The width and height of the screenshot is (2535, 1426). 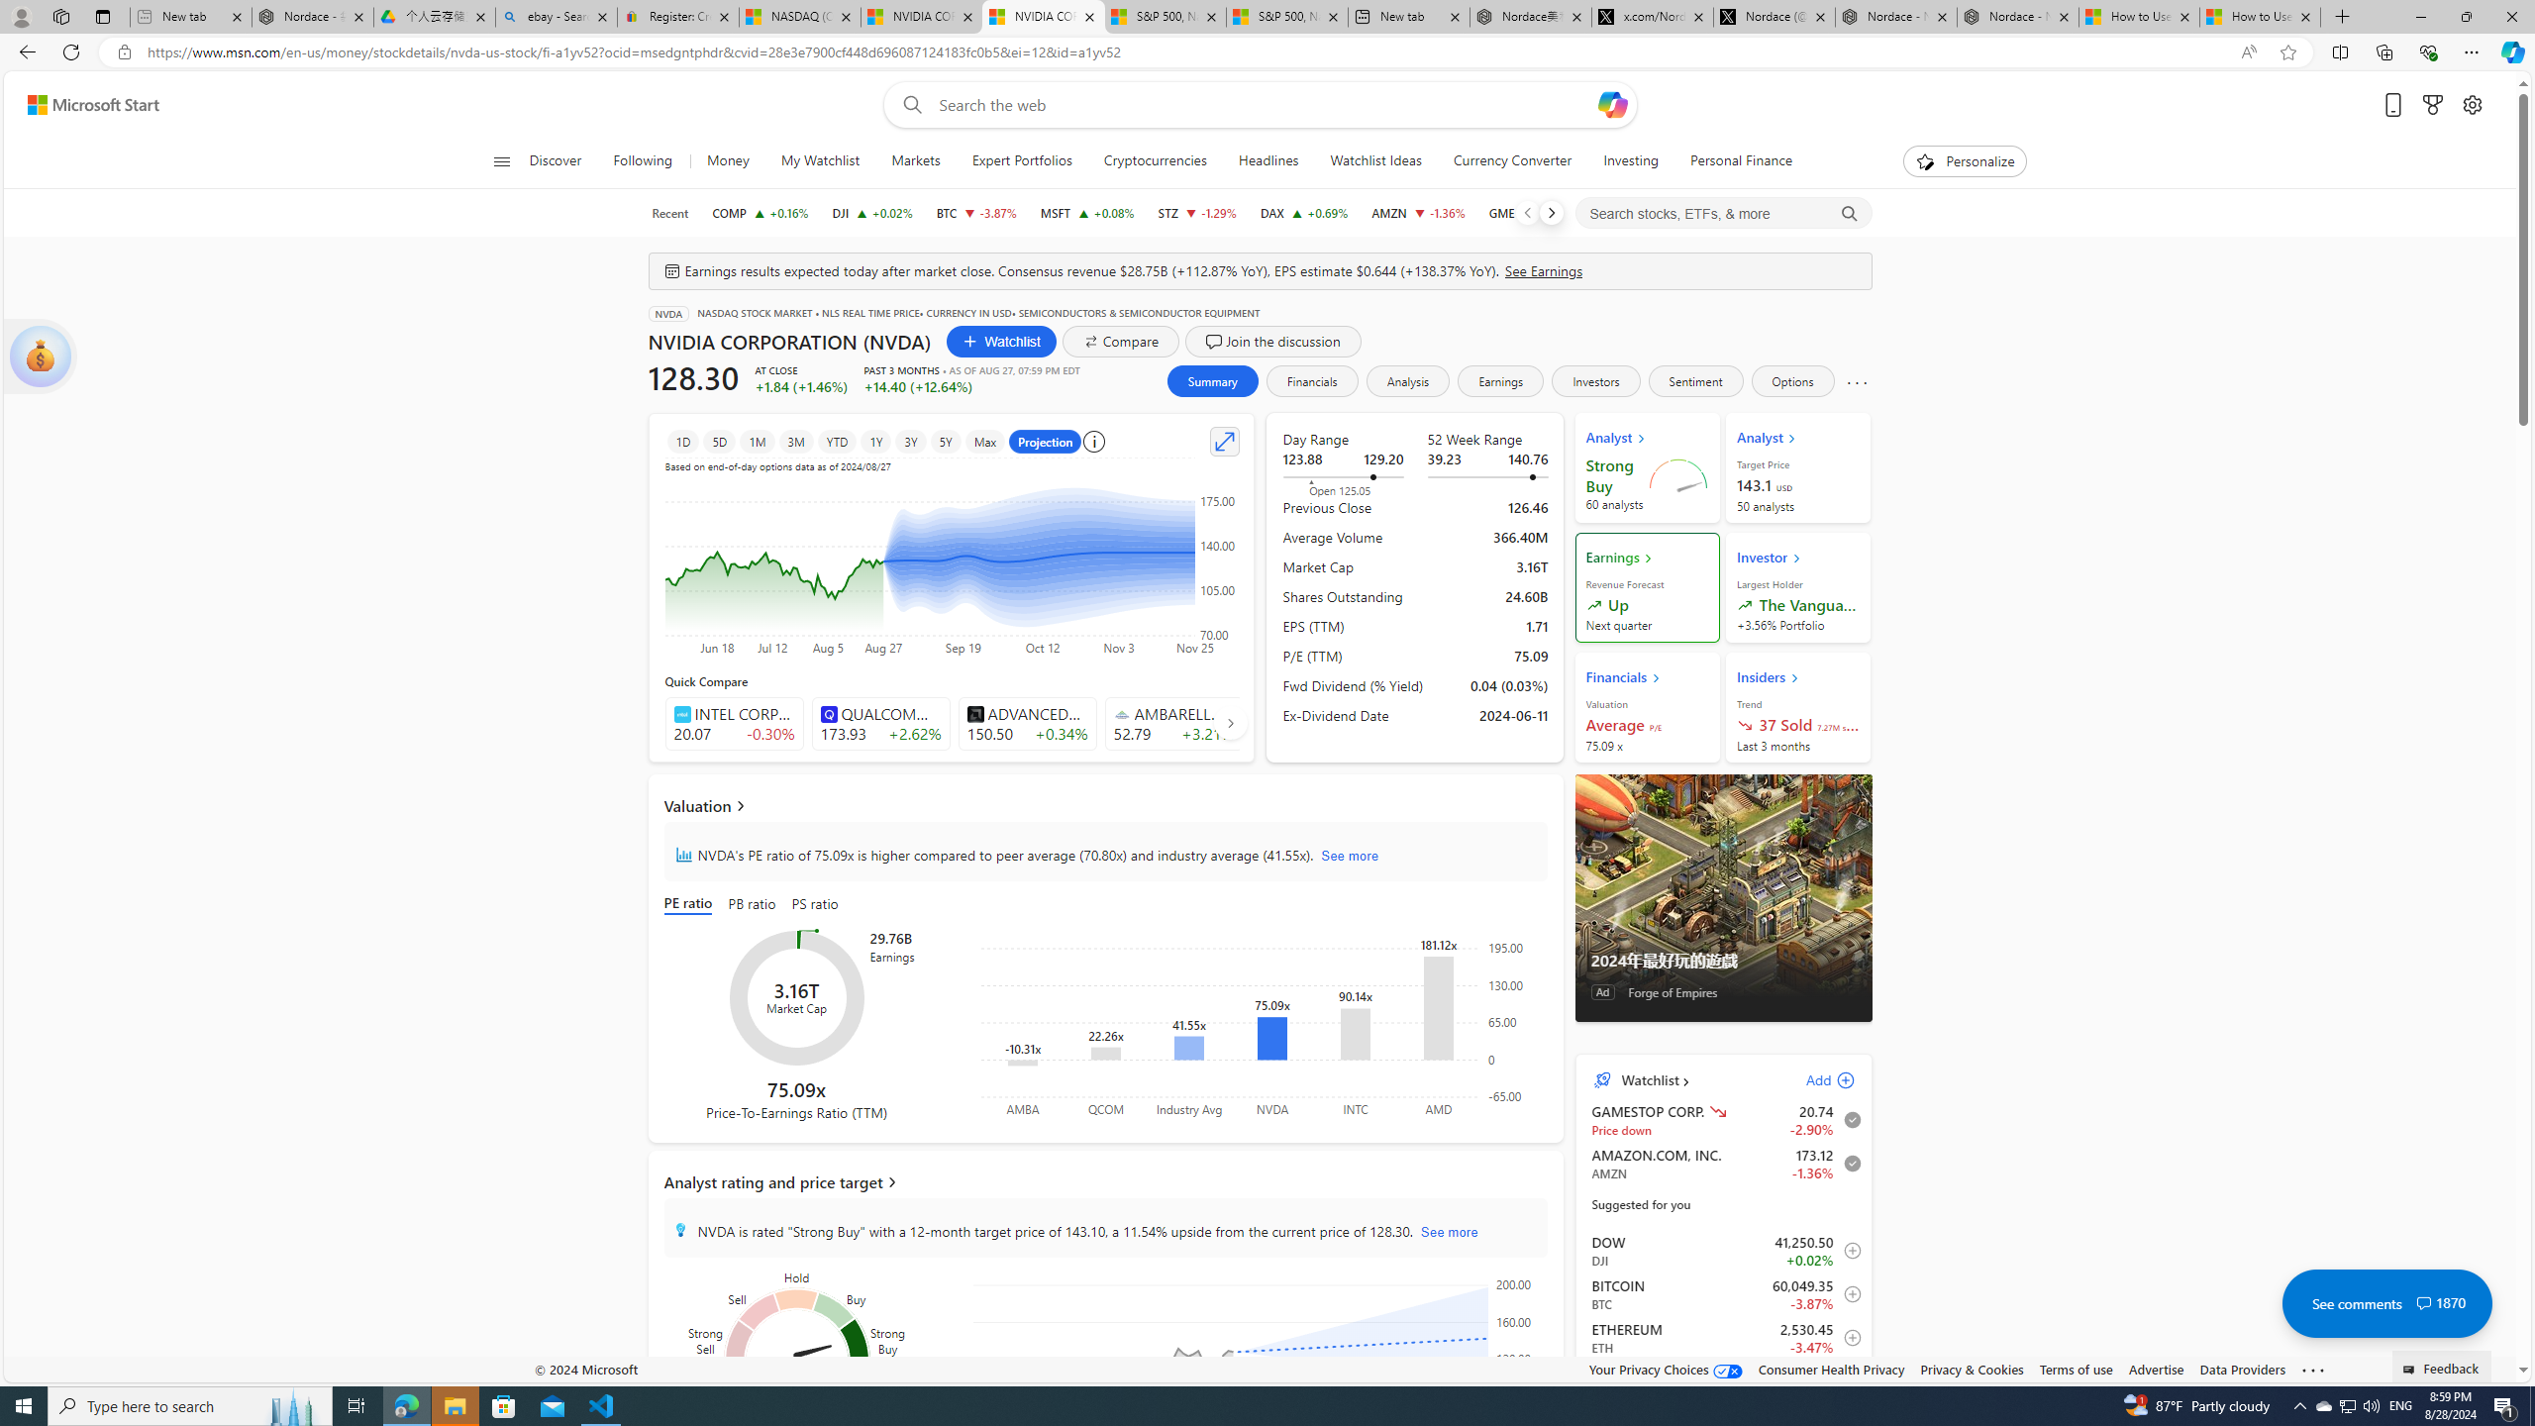 What do you see at coordinates (500, 160) in the screenshot?
I see `Open navigation menu` at bounding box center [500, 160].